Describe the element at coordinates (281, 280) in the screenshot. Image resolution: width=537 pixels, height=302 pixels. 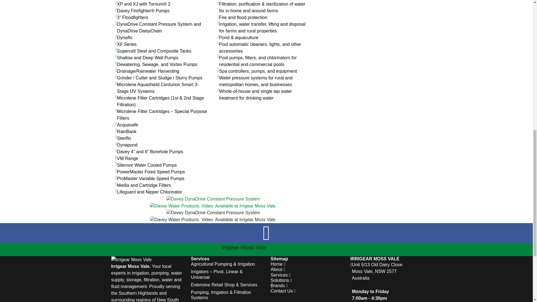
I see `Solutions` at that location.